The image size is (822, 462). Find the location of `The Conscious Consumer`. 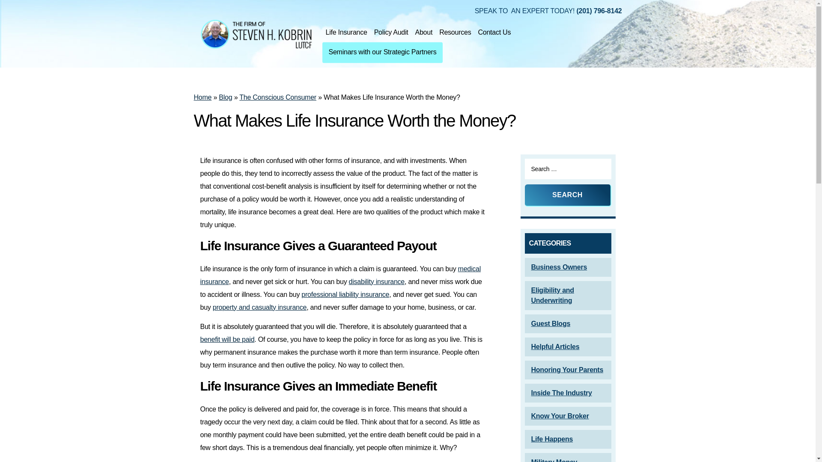

The Conscious Consumer is located at coordinates (277, 98).